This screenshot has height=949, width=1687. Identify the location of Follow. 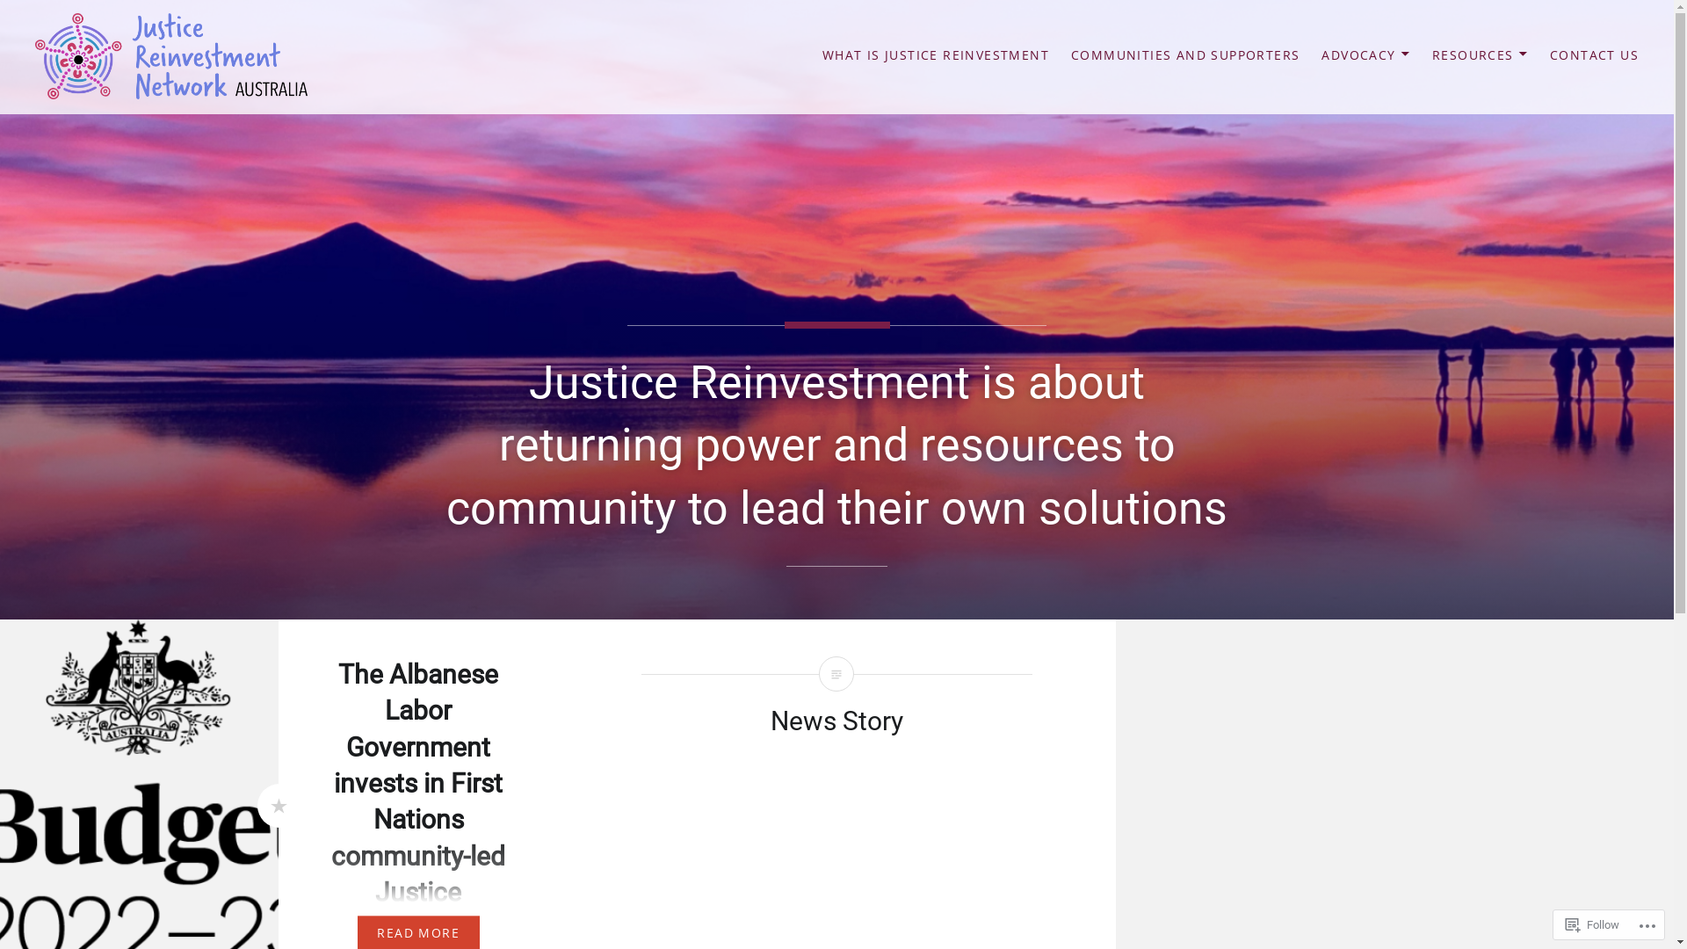
(1592, 924).